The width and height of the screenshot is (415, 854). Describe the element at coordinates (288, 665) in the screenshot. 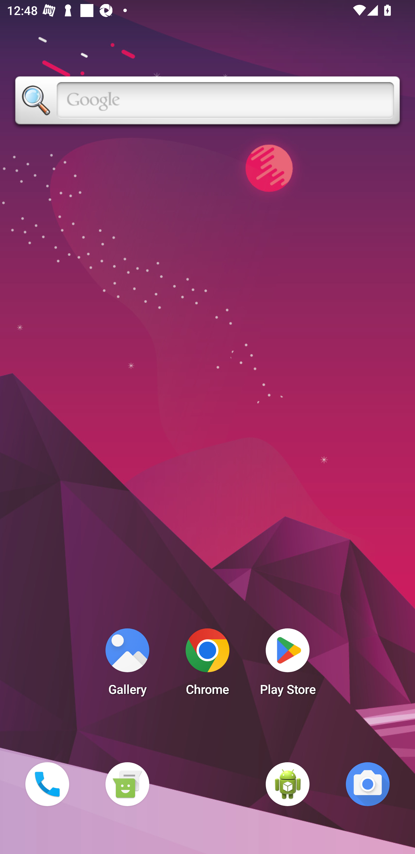

I see `Play Store` at that location.